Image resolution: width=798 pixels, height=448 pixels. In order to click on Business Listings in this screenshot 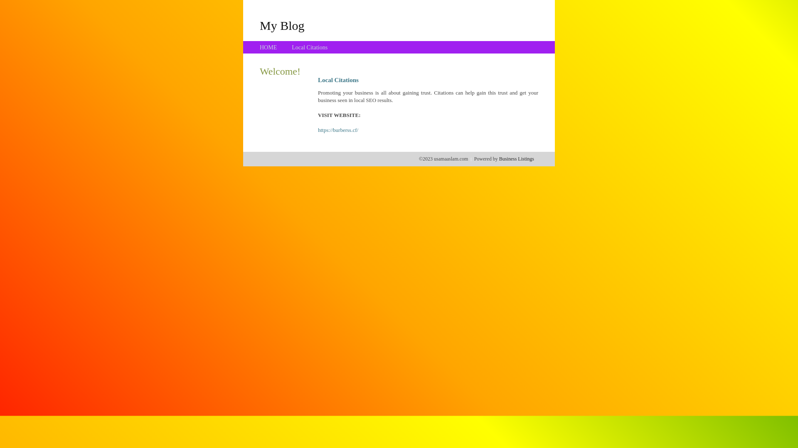, I will do `click(517, 159)`.